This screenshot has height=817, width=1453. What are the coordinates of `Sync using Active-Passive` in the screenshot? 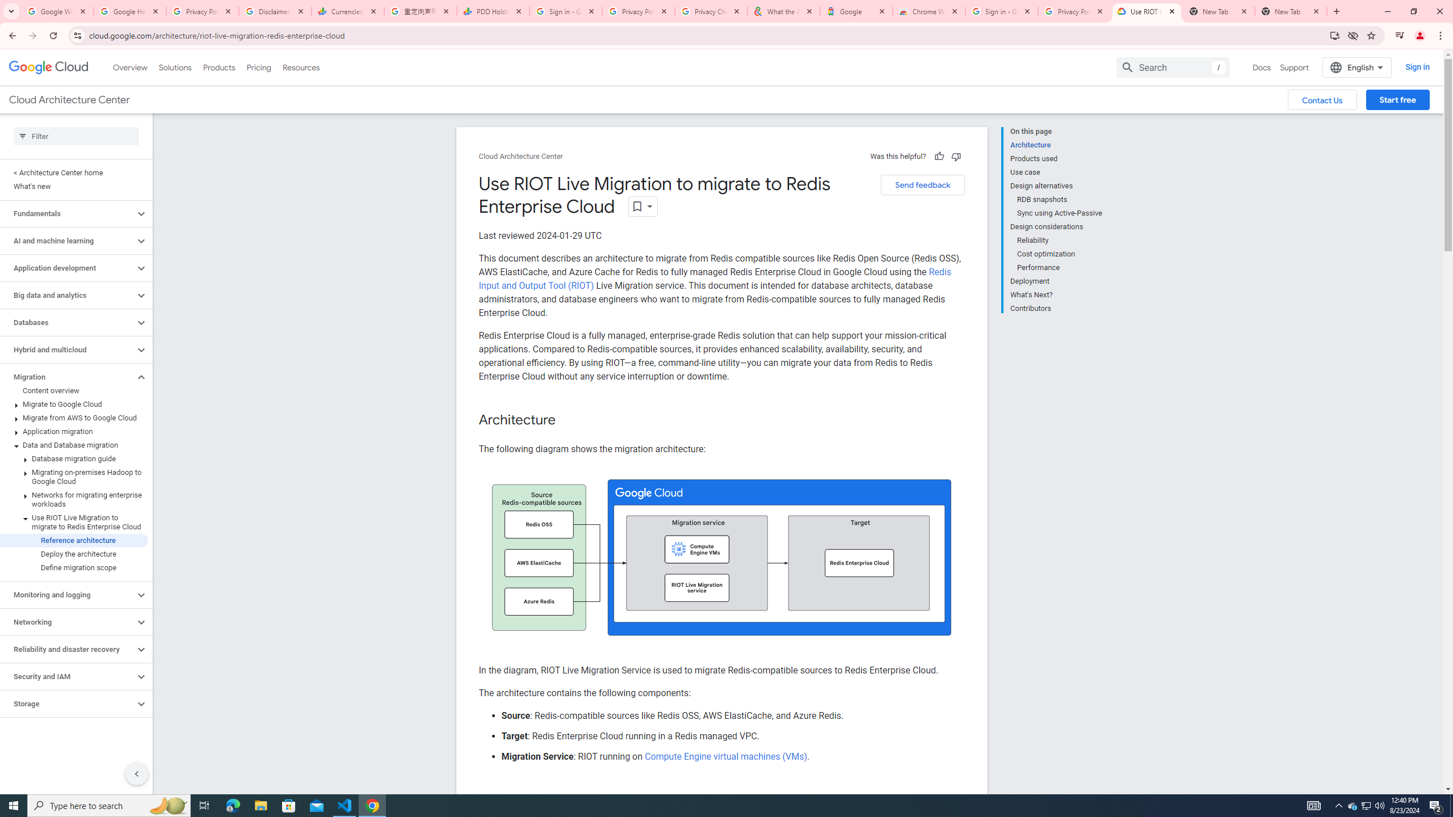 It's located at (1060, 213).